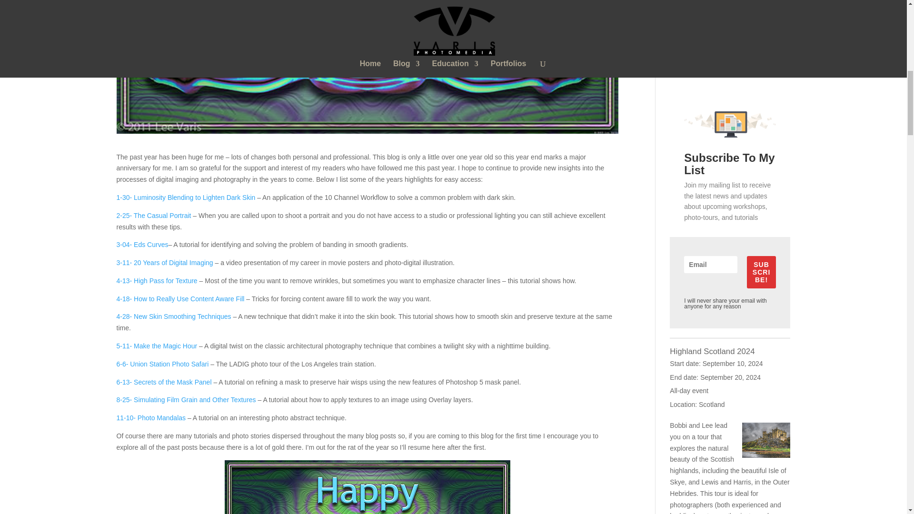  What do you see at coordinates (151, 418) in the screenshot?
I see `Photo Mandalas` at bounding box center [151, 418].